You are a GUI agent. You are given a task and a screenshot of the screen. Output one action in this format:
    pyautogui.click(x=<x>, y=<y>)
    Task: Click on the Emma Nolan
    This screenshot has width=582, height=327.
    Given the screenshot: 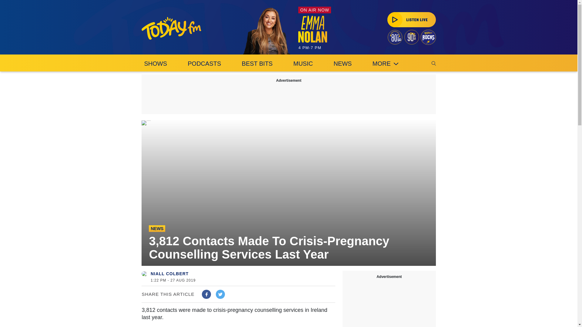 What is the action you would take?
    pyautogui.click(x=267, y=31)
    